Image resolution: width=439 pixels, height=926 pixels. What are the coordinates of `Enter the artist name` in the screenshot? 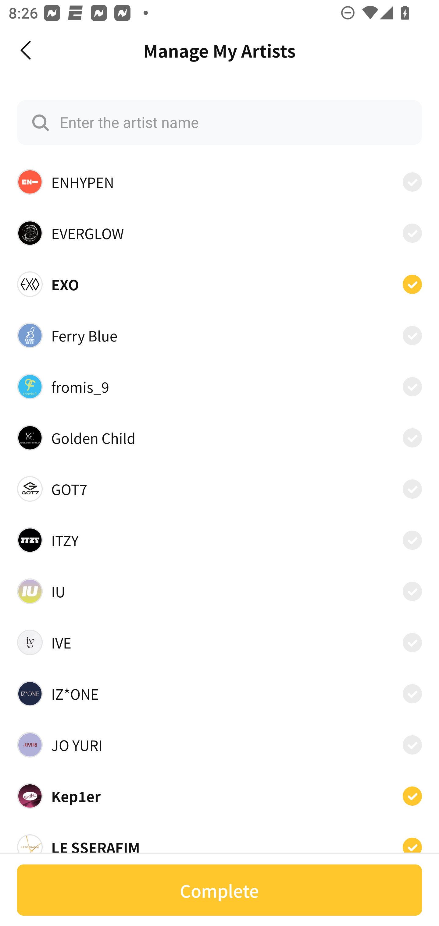 It's located at (220, 122).